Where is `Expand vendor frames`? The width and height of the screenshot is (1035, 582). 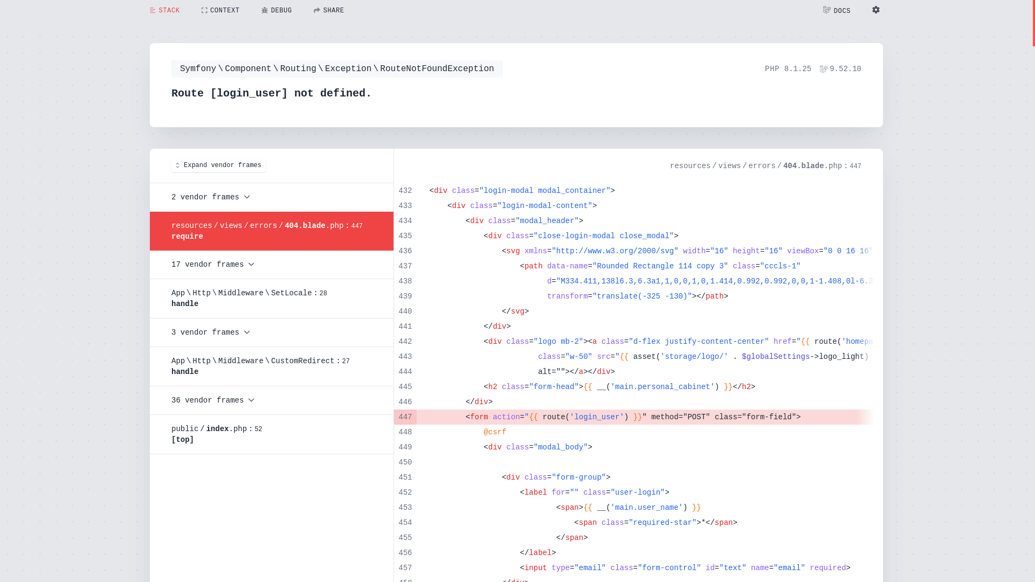 Expand vendor frames is located at coordinates (219, 165).